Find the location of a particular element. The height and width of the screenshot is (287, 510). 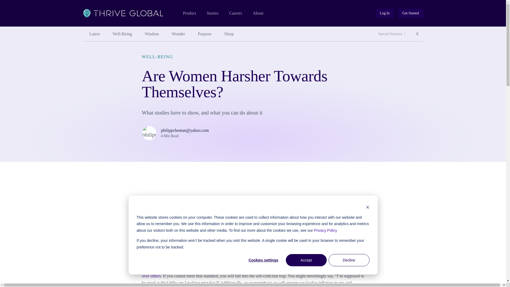

Purpose is located at coordinates (205, 34).